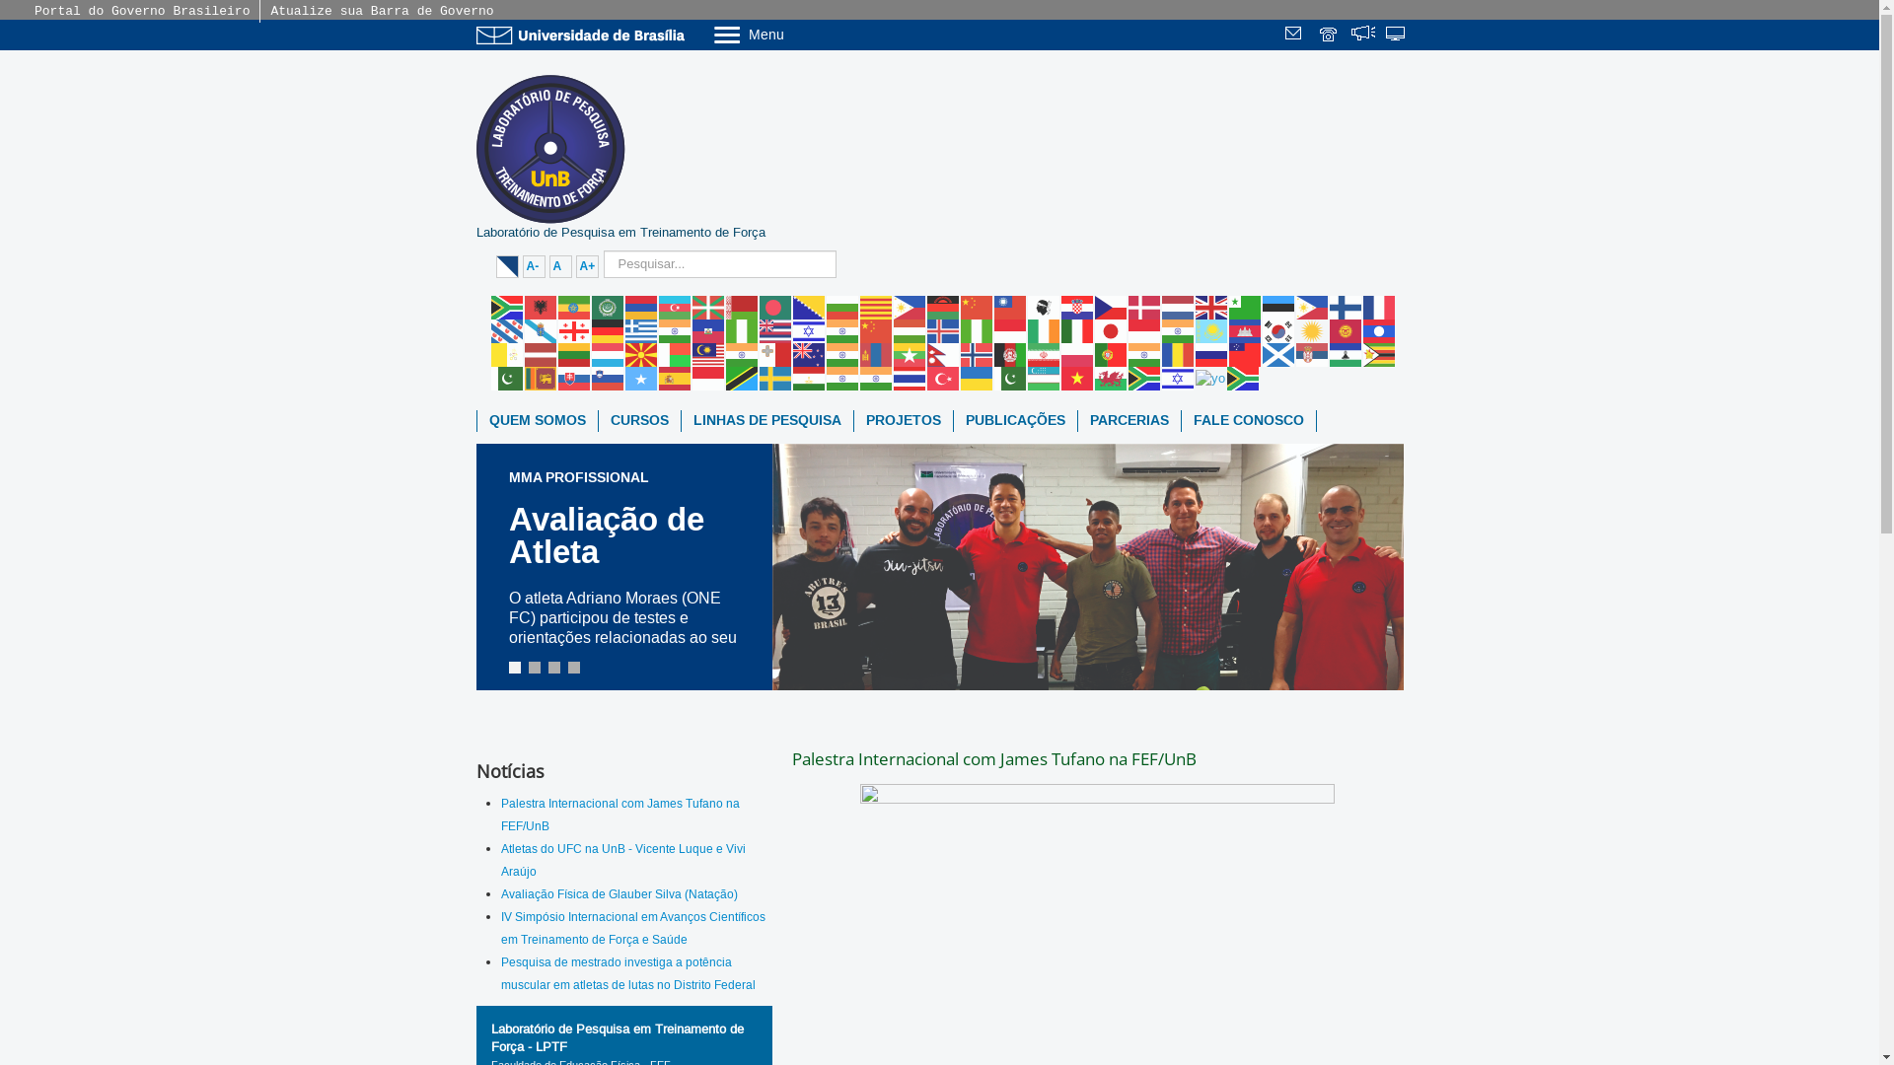  Describe the element at coordinates (1179, 330) in the screenshot. I see `Kannada` at that location.